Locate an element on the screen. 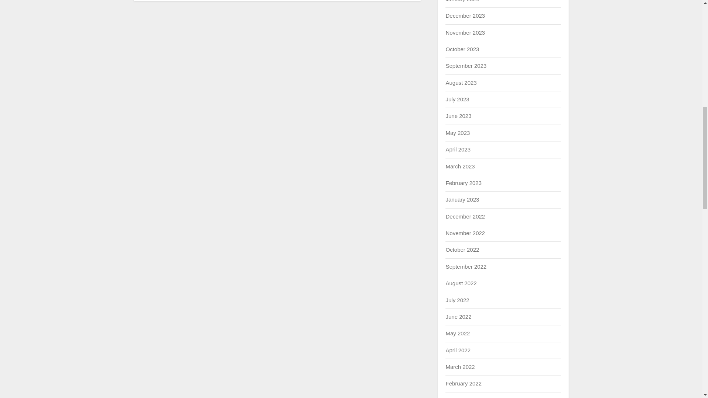  April 2023 is located at coordinates (458, 149).